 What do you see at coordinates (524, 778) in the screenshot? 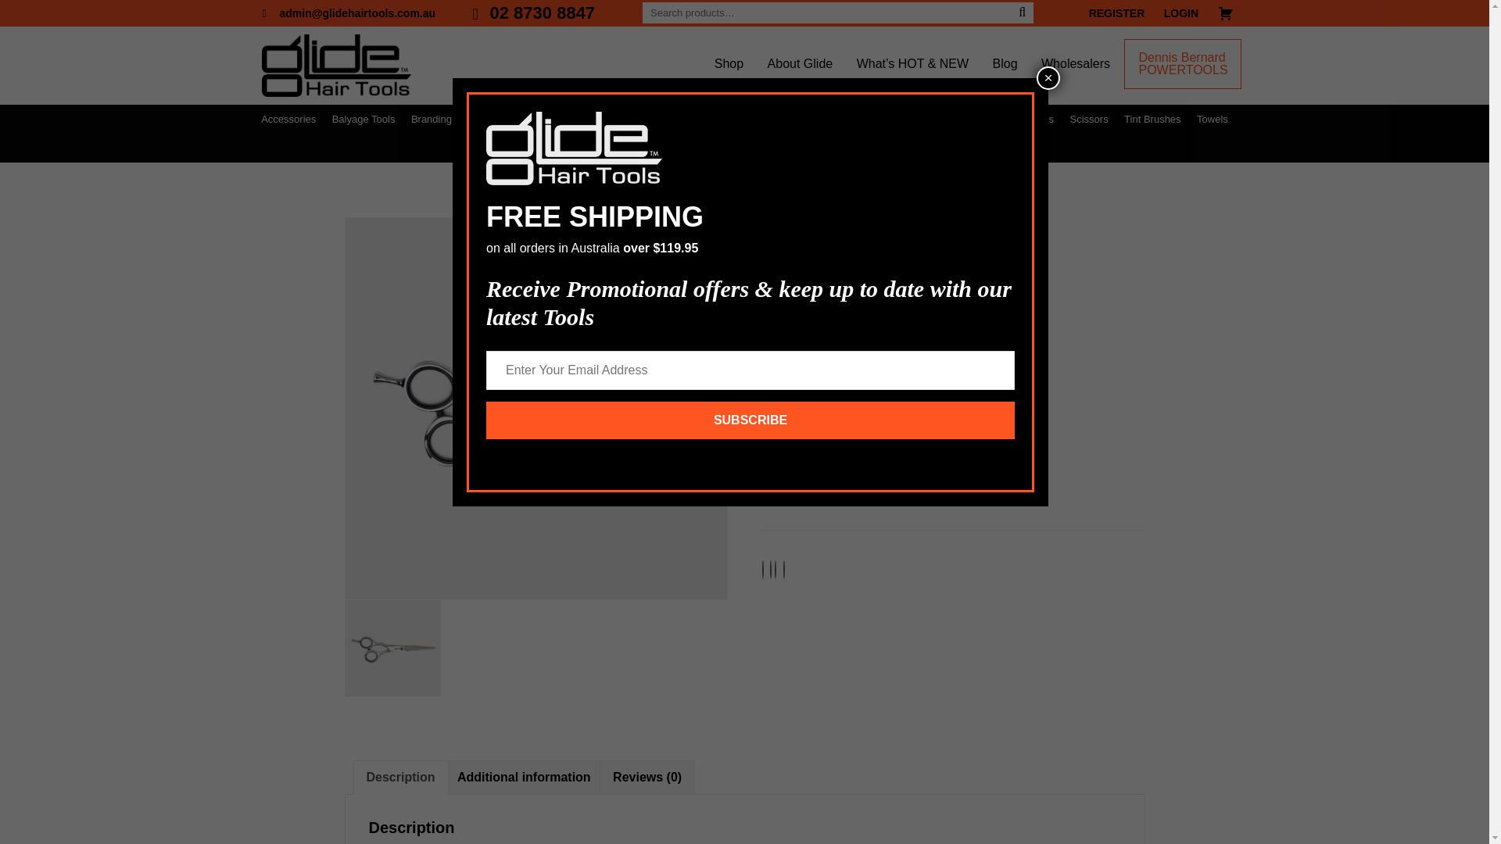
I see `Additional information` at bounding box center [524, 778].